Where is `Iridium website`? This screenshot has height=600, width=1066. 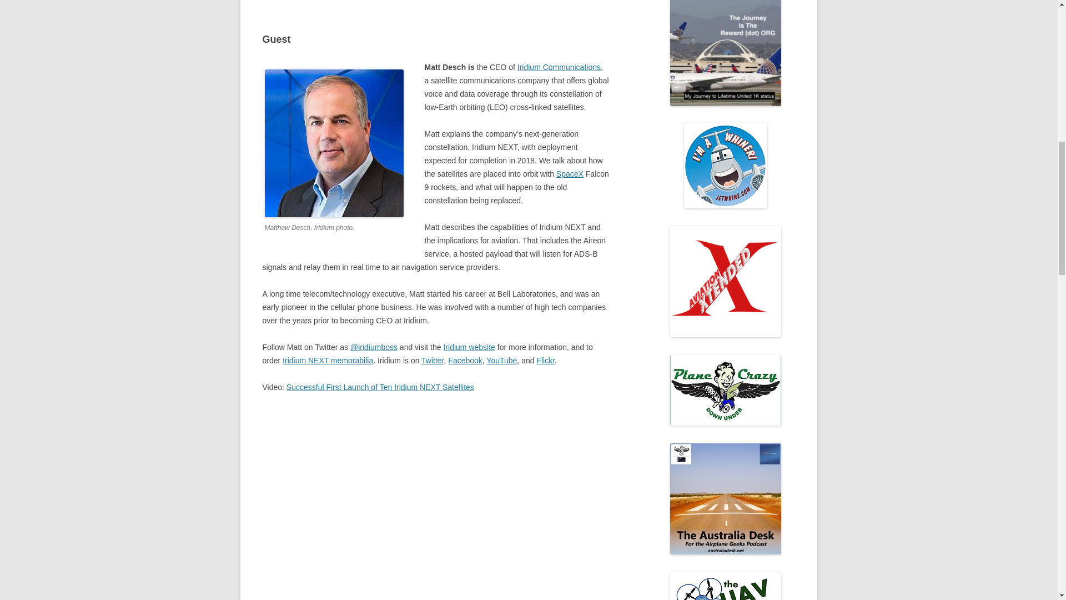 Iridium website is located at coordinates (469, 347).